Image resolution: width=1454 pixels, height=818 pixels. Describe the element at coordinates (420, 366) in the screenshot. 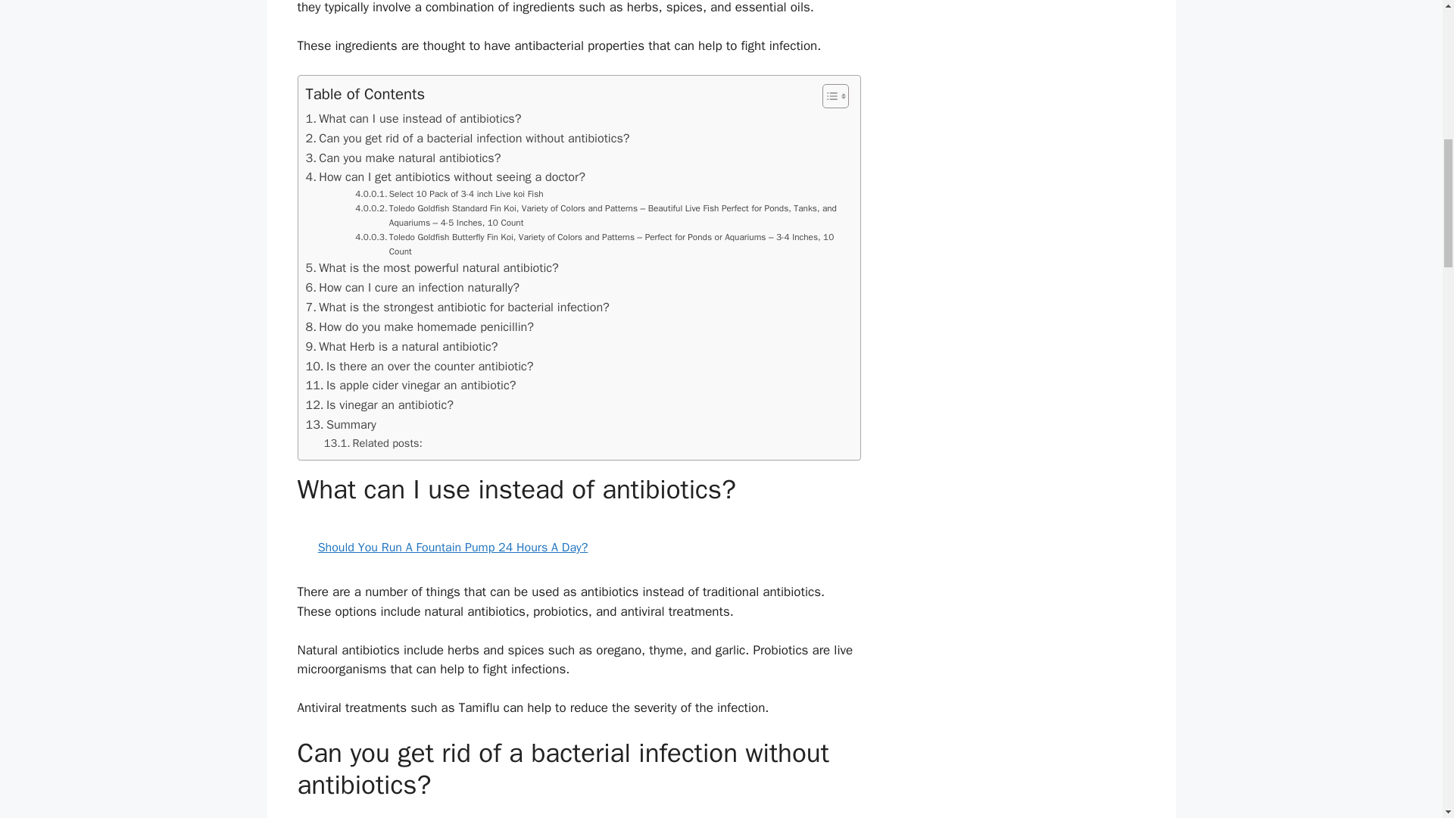

I see `Is there an over the counter antibiotic?` at that location.